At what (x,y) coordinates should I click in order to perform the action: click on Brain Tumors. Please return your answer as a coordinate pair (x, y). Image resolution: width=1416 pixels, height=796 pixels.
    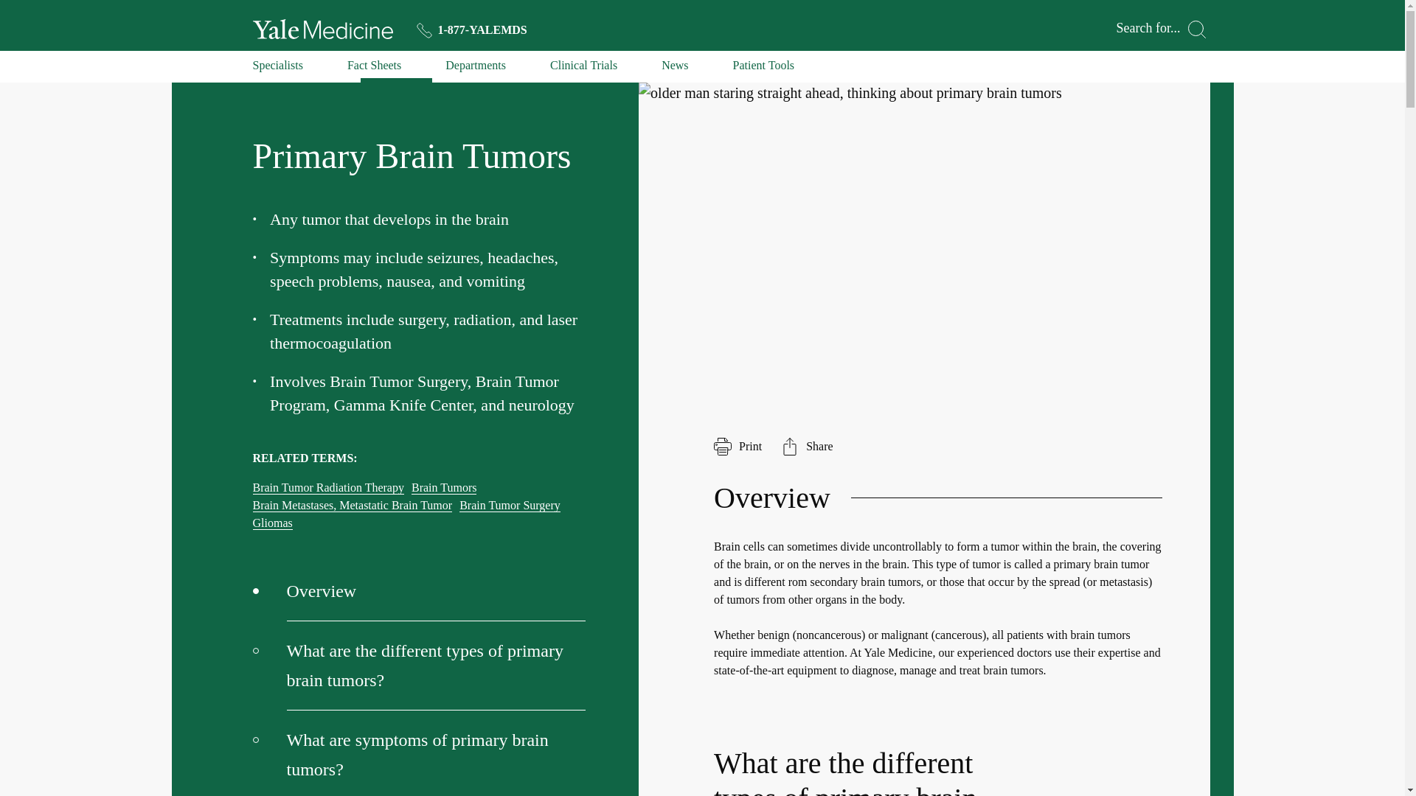
    Looking at the image, I should click on (444, 488).